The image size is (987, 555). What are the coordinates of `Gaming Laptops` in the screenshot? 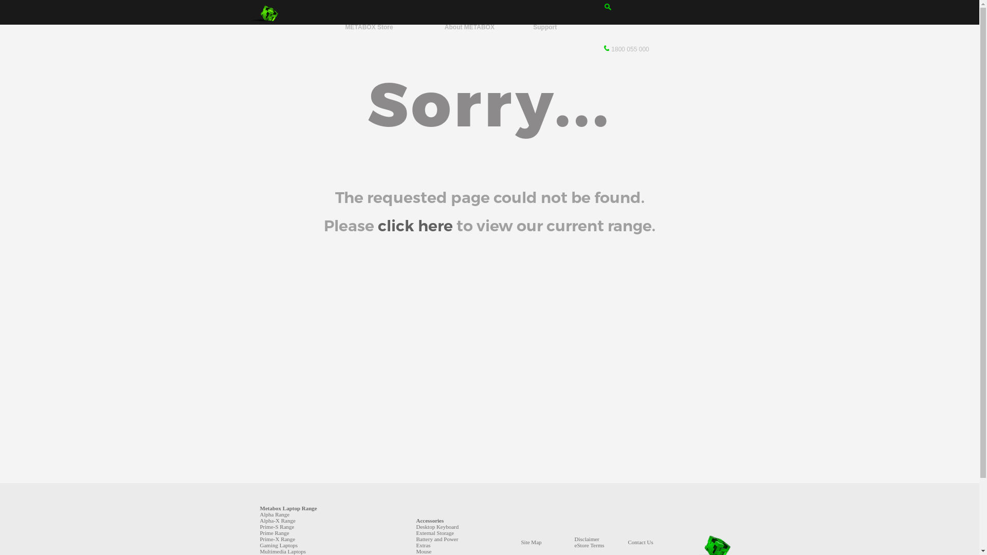 It's located at (279, 545).